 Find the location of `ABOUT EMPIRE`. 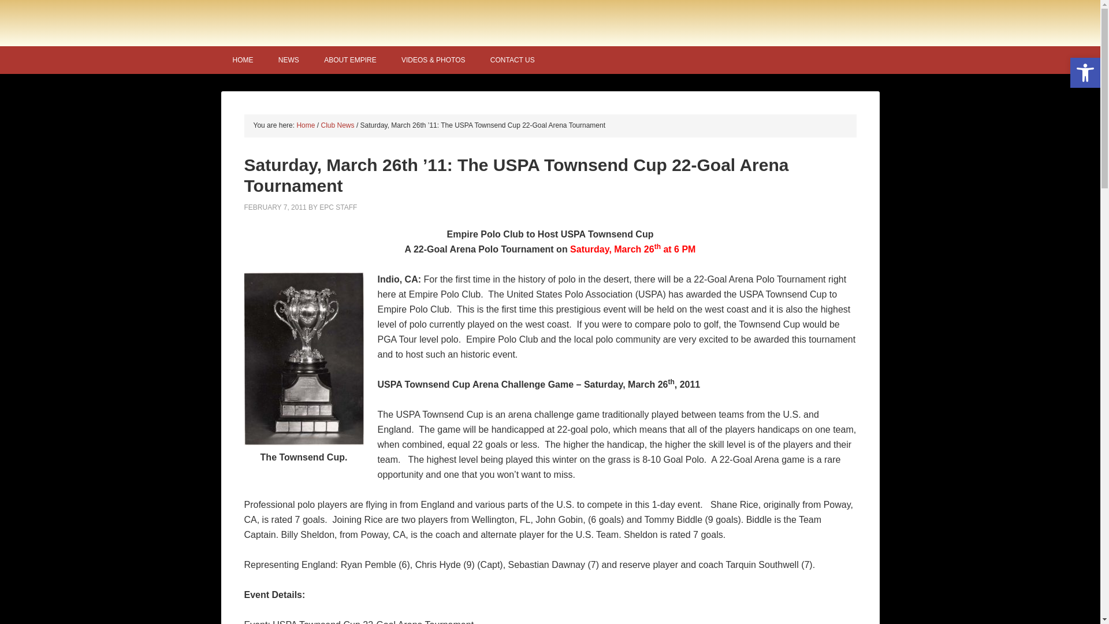

ABOUT EMPIRE is located at coordinates (350, 60).